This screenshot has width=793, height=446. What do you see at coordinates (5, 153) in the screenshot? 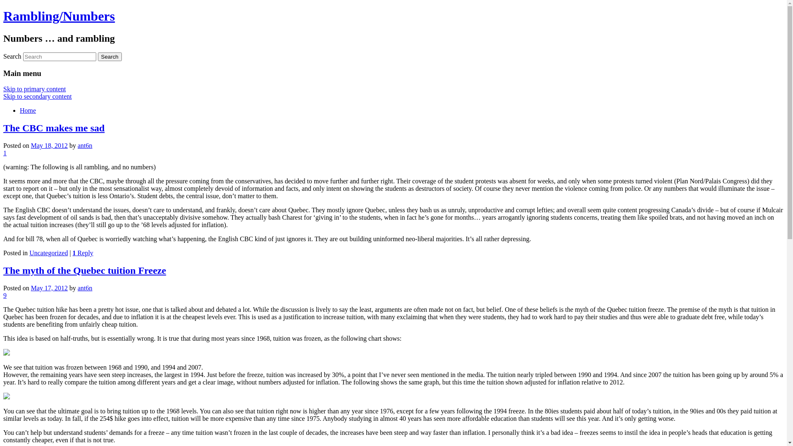
I see `1` at bounding box center [5, 153].